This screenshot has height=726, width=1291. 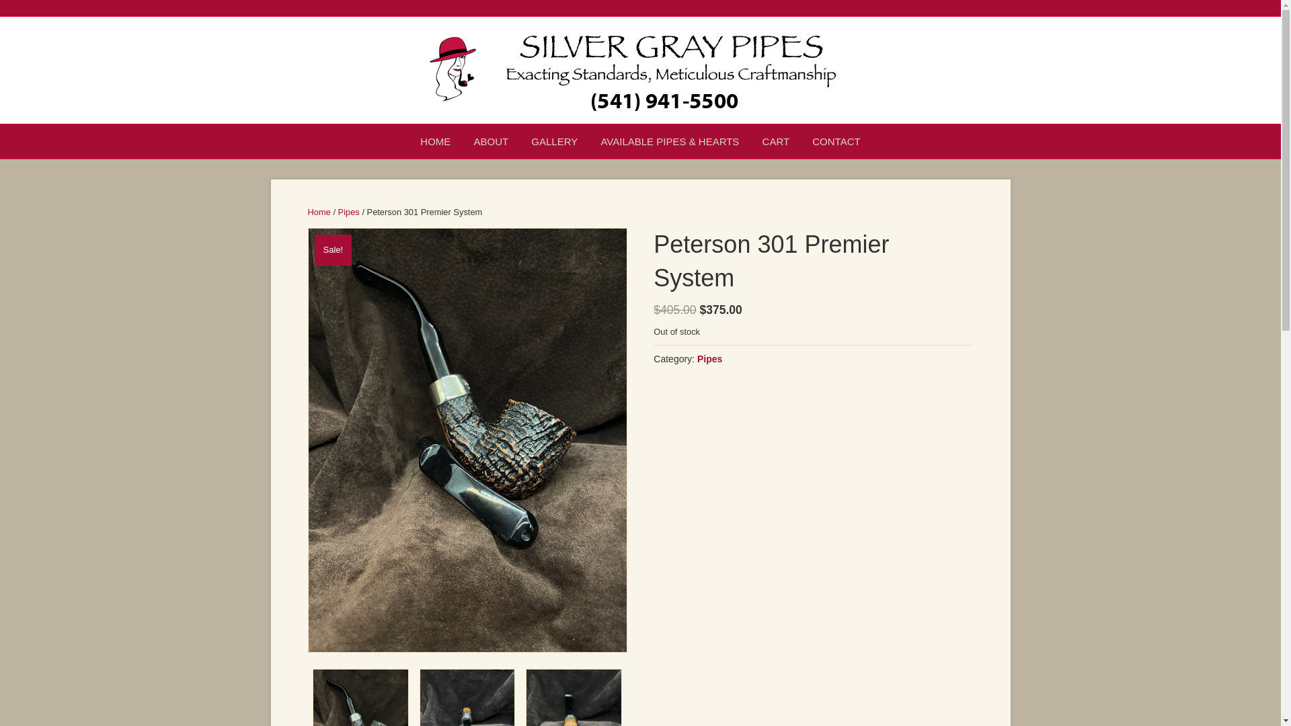 I want to click on Home, so click(x=319, y=211).